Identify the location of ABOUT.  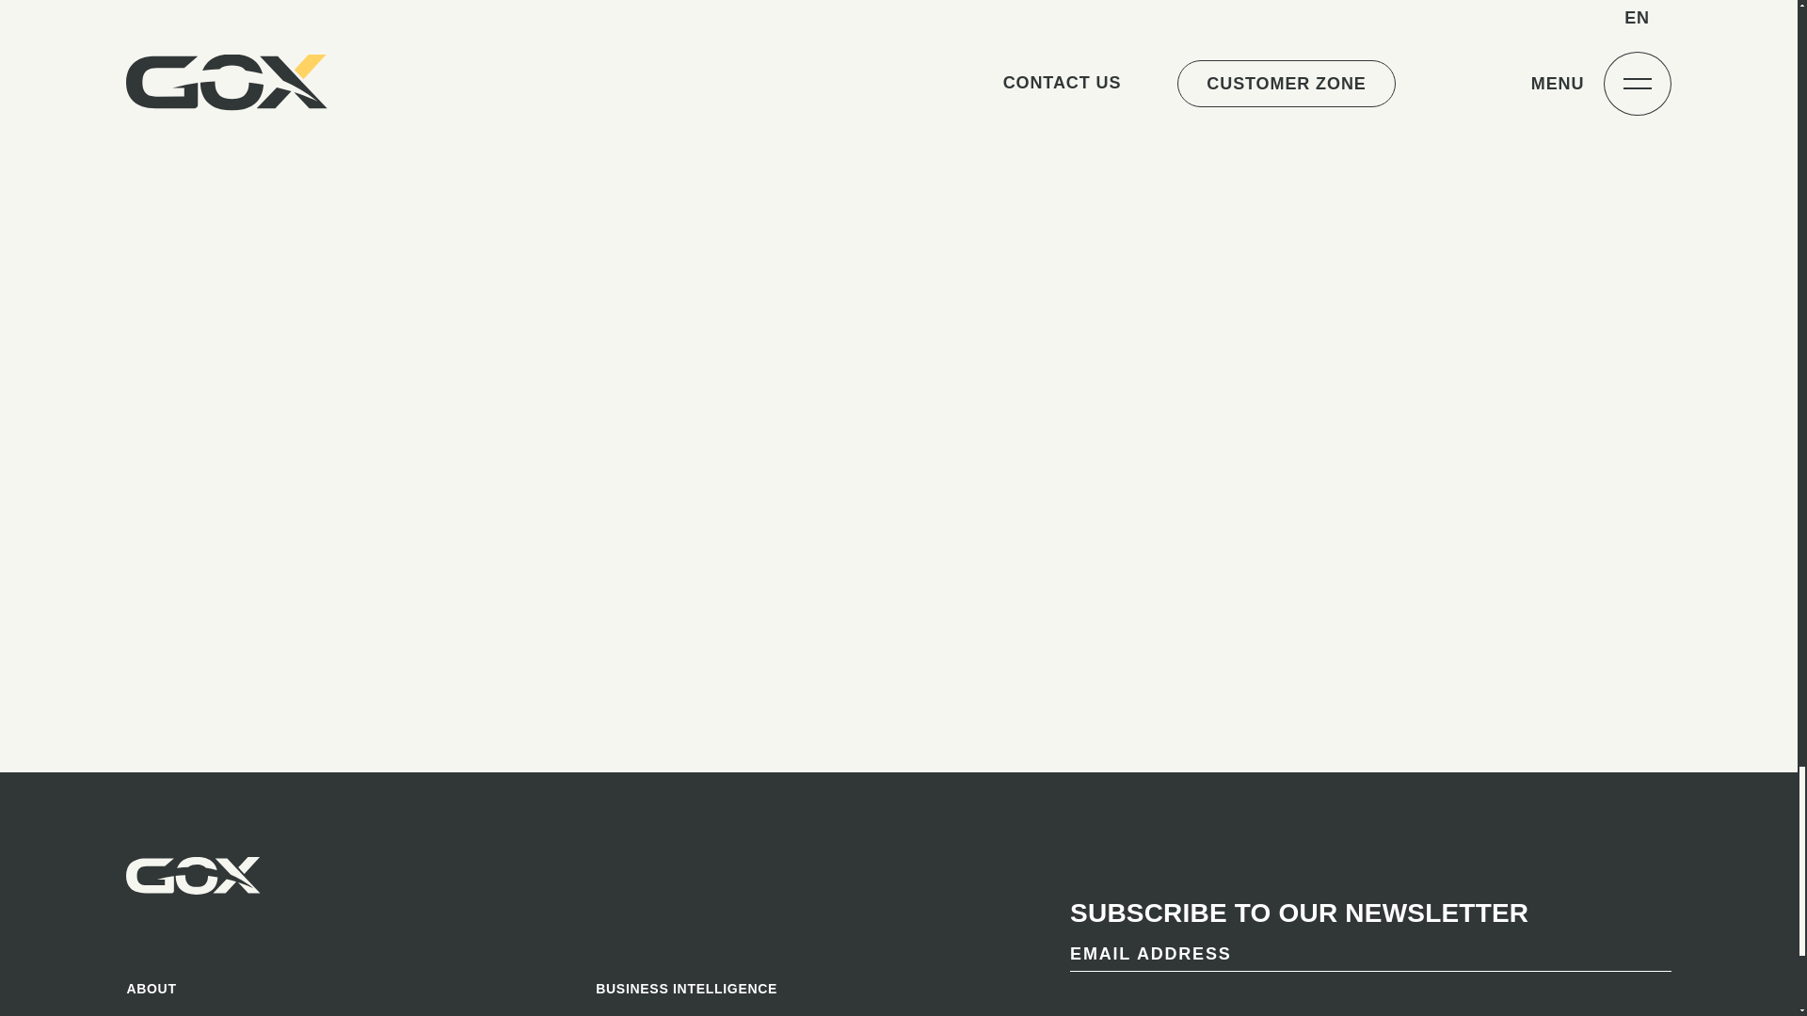
(349, 989).